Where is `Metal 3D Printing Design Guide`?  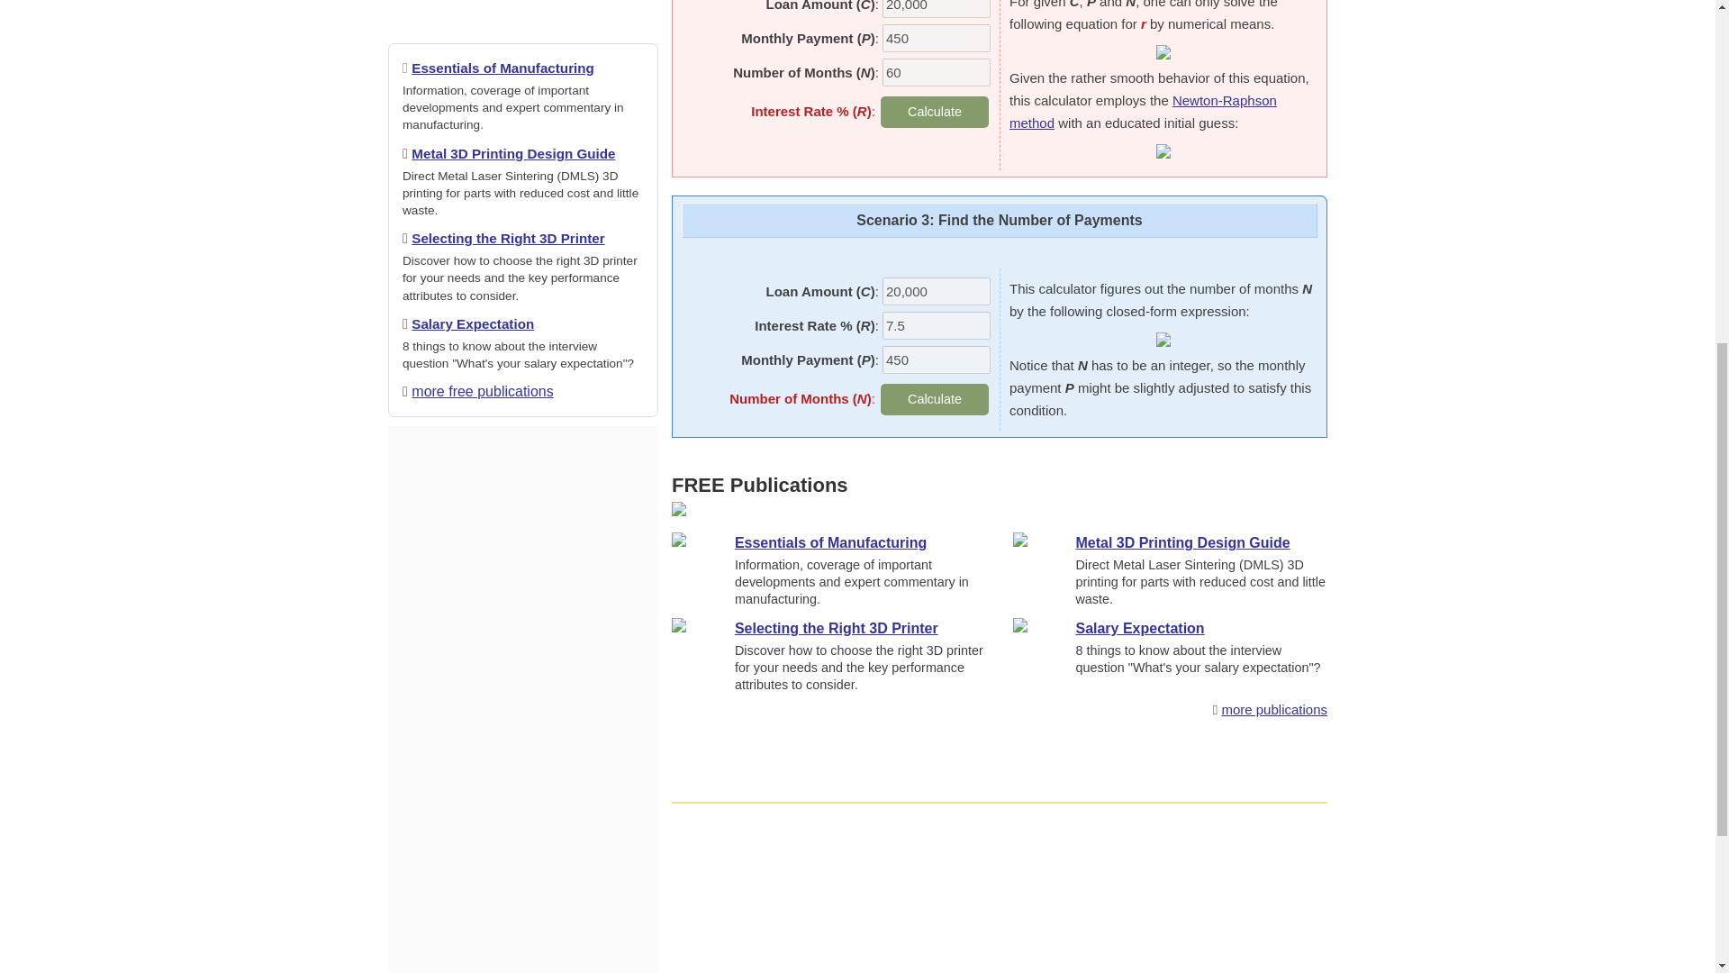 Metal 3D Printing Design Guide is located at coordinates (513, 153).